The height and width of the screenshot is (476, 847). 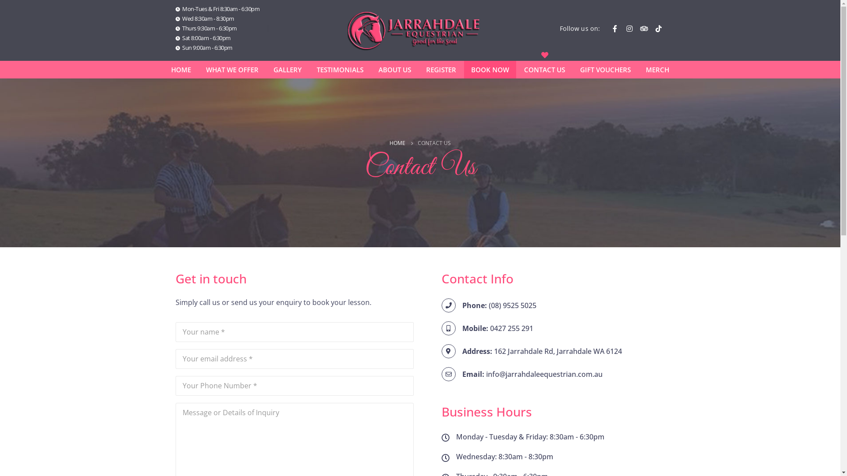 What do you see at coordinates (340, 70) in the screenshot?
I see `TESTIMONIALS` at bounding box center [340, 70].